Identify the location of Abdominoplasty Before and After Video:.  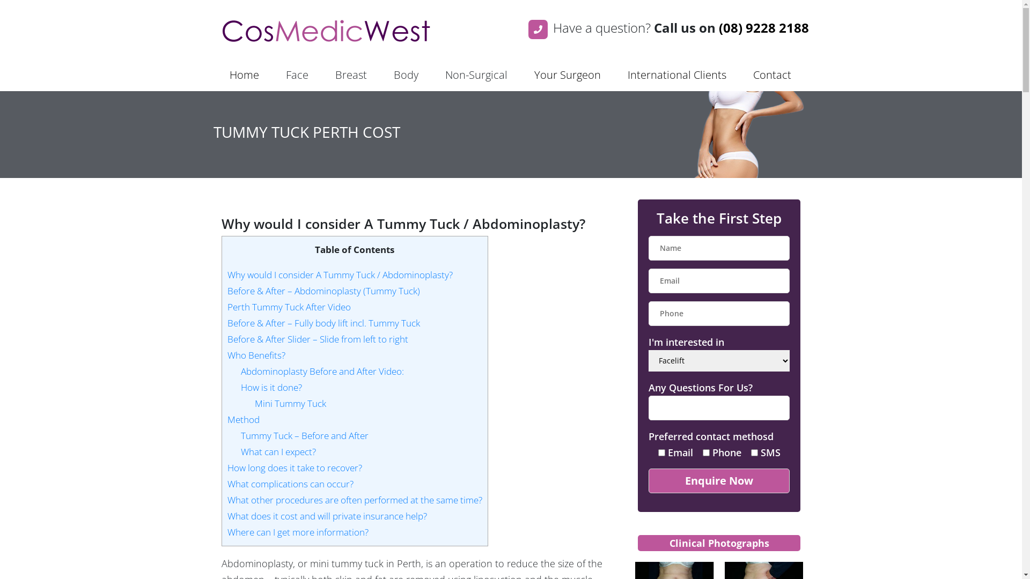
(322, 371).